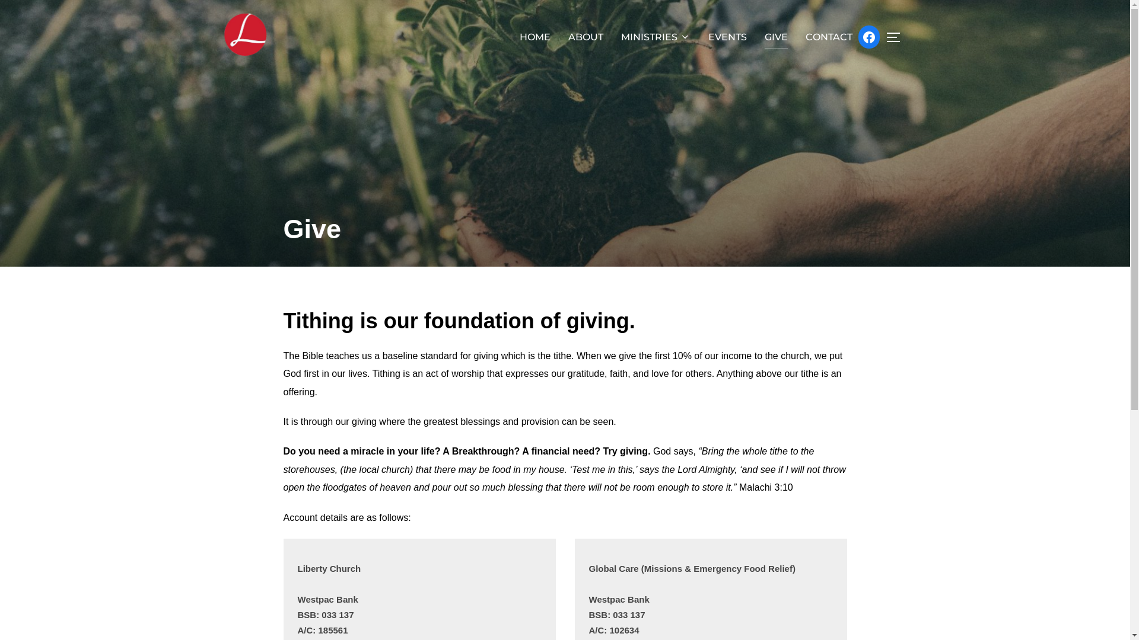  I want to click on Facebook, so click(868, 37).